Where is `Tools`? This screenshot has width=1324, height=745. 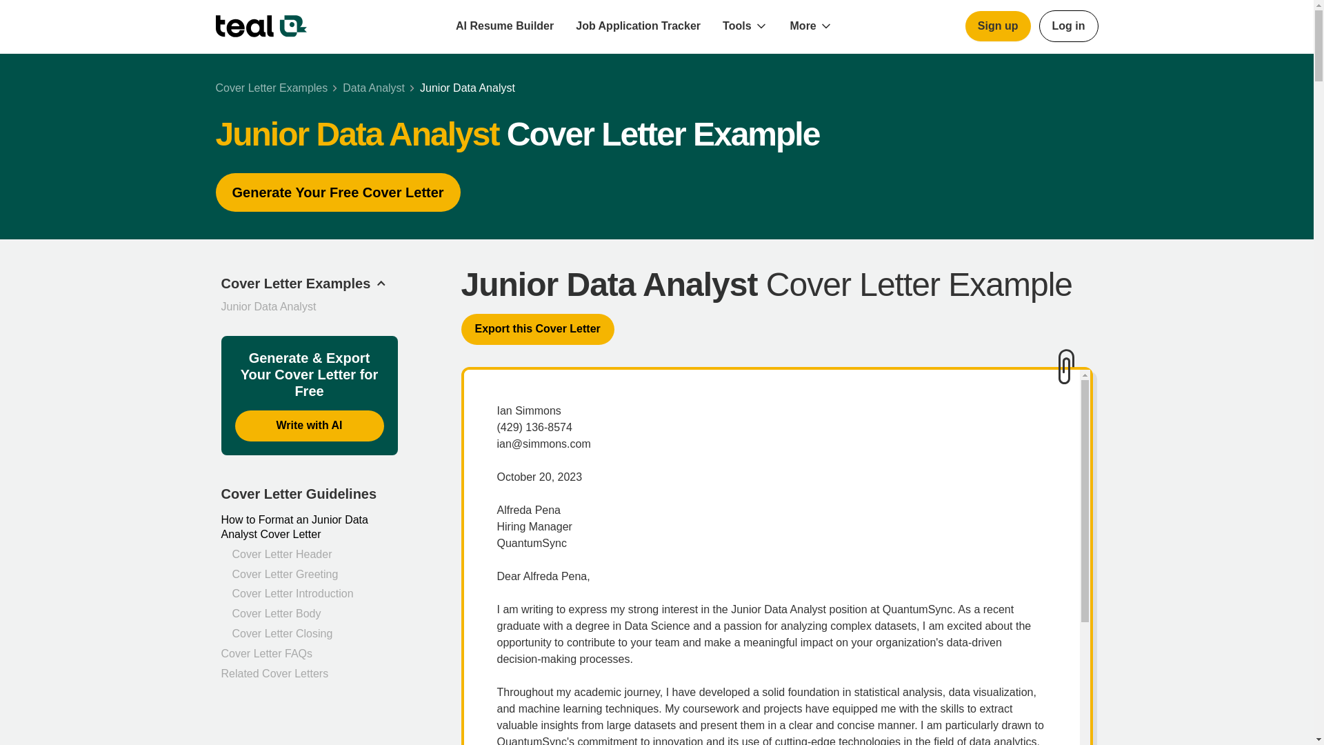 Tools is located at coordinates (736, 26).